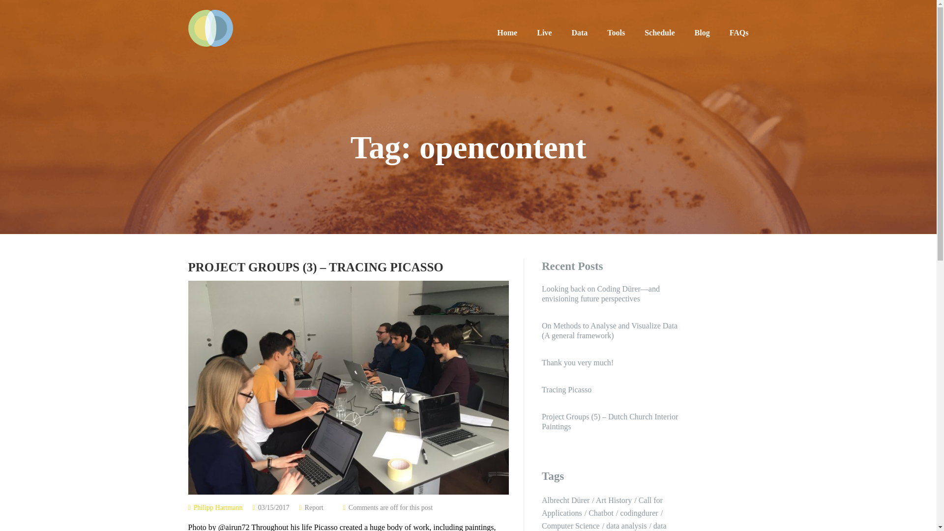  What do you see at coordinates (739, 32) in the screenshot?
I see `FAQs` at bounding box center [739, 32].